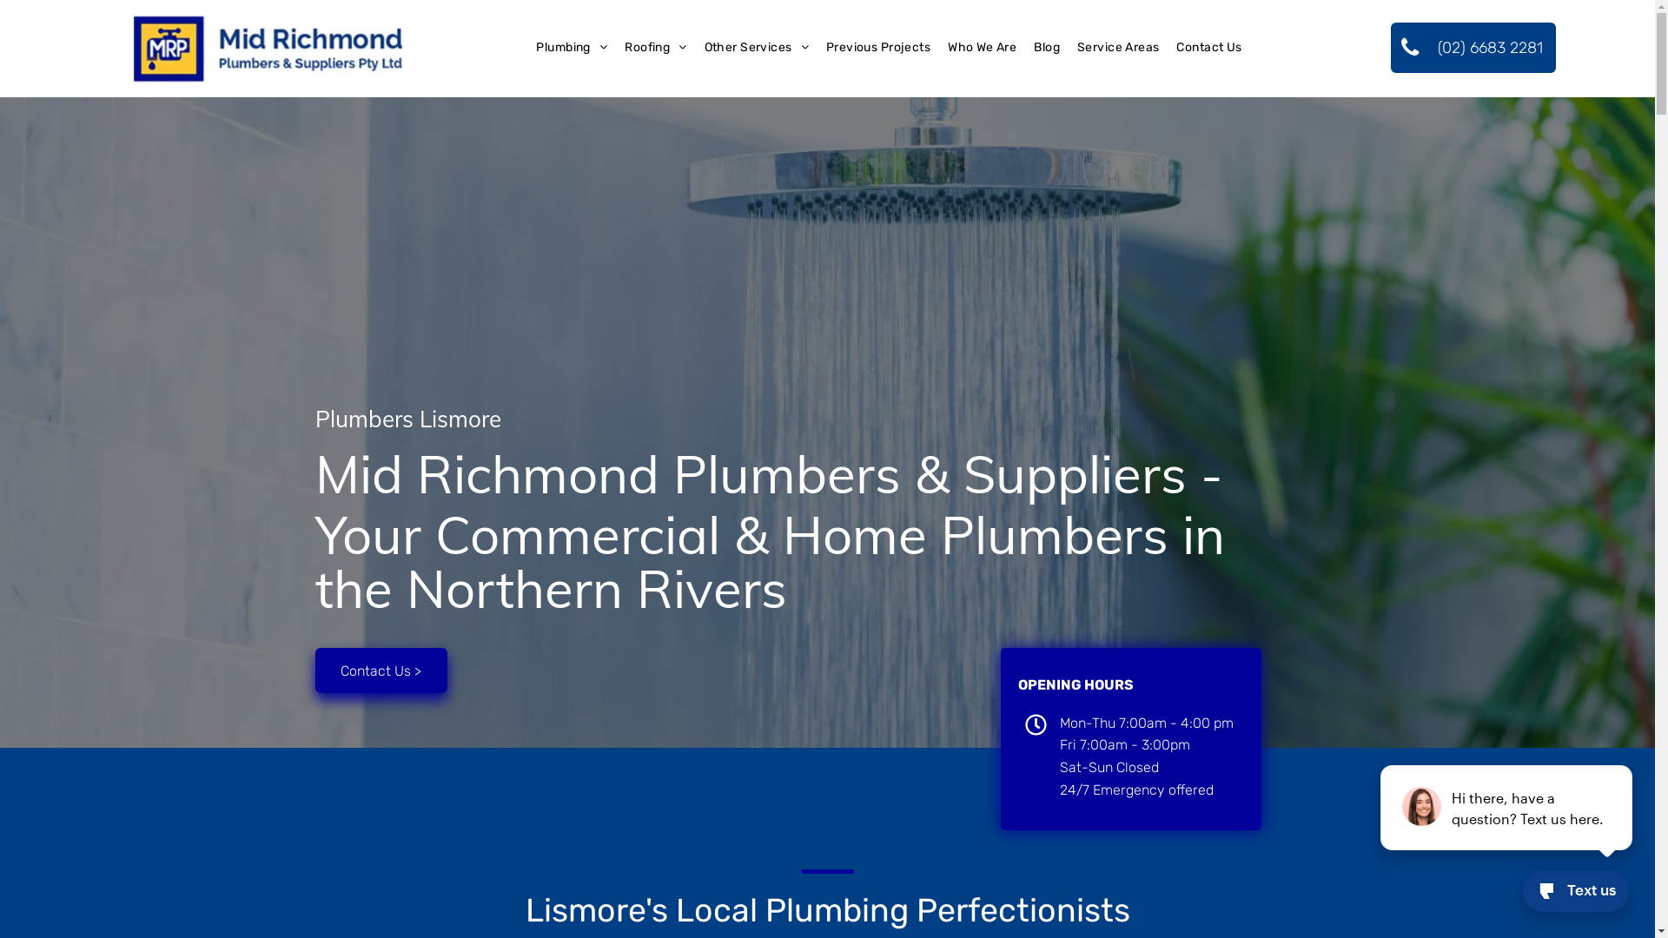 The height and width of the screenshot is (938, 1668). Describe the element at coordinates (878, 49) in the screenshot. I see `Previous Projects` at that location.